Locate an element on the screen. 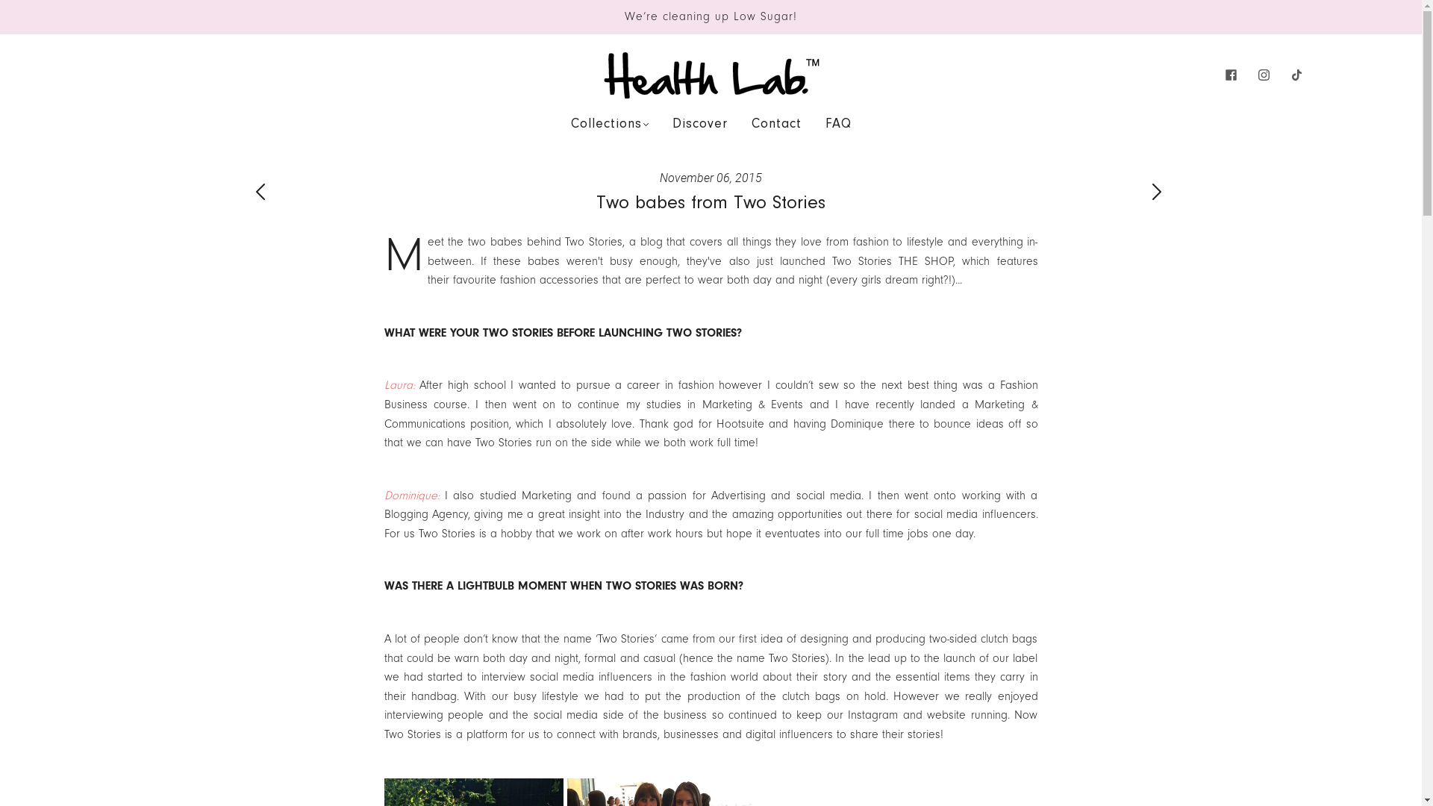 The image size is (1433, 806). Discover is located at coordinates (699, 125).